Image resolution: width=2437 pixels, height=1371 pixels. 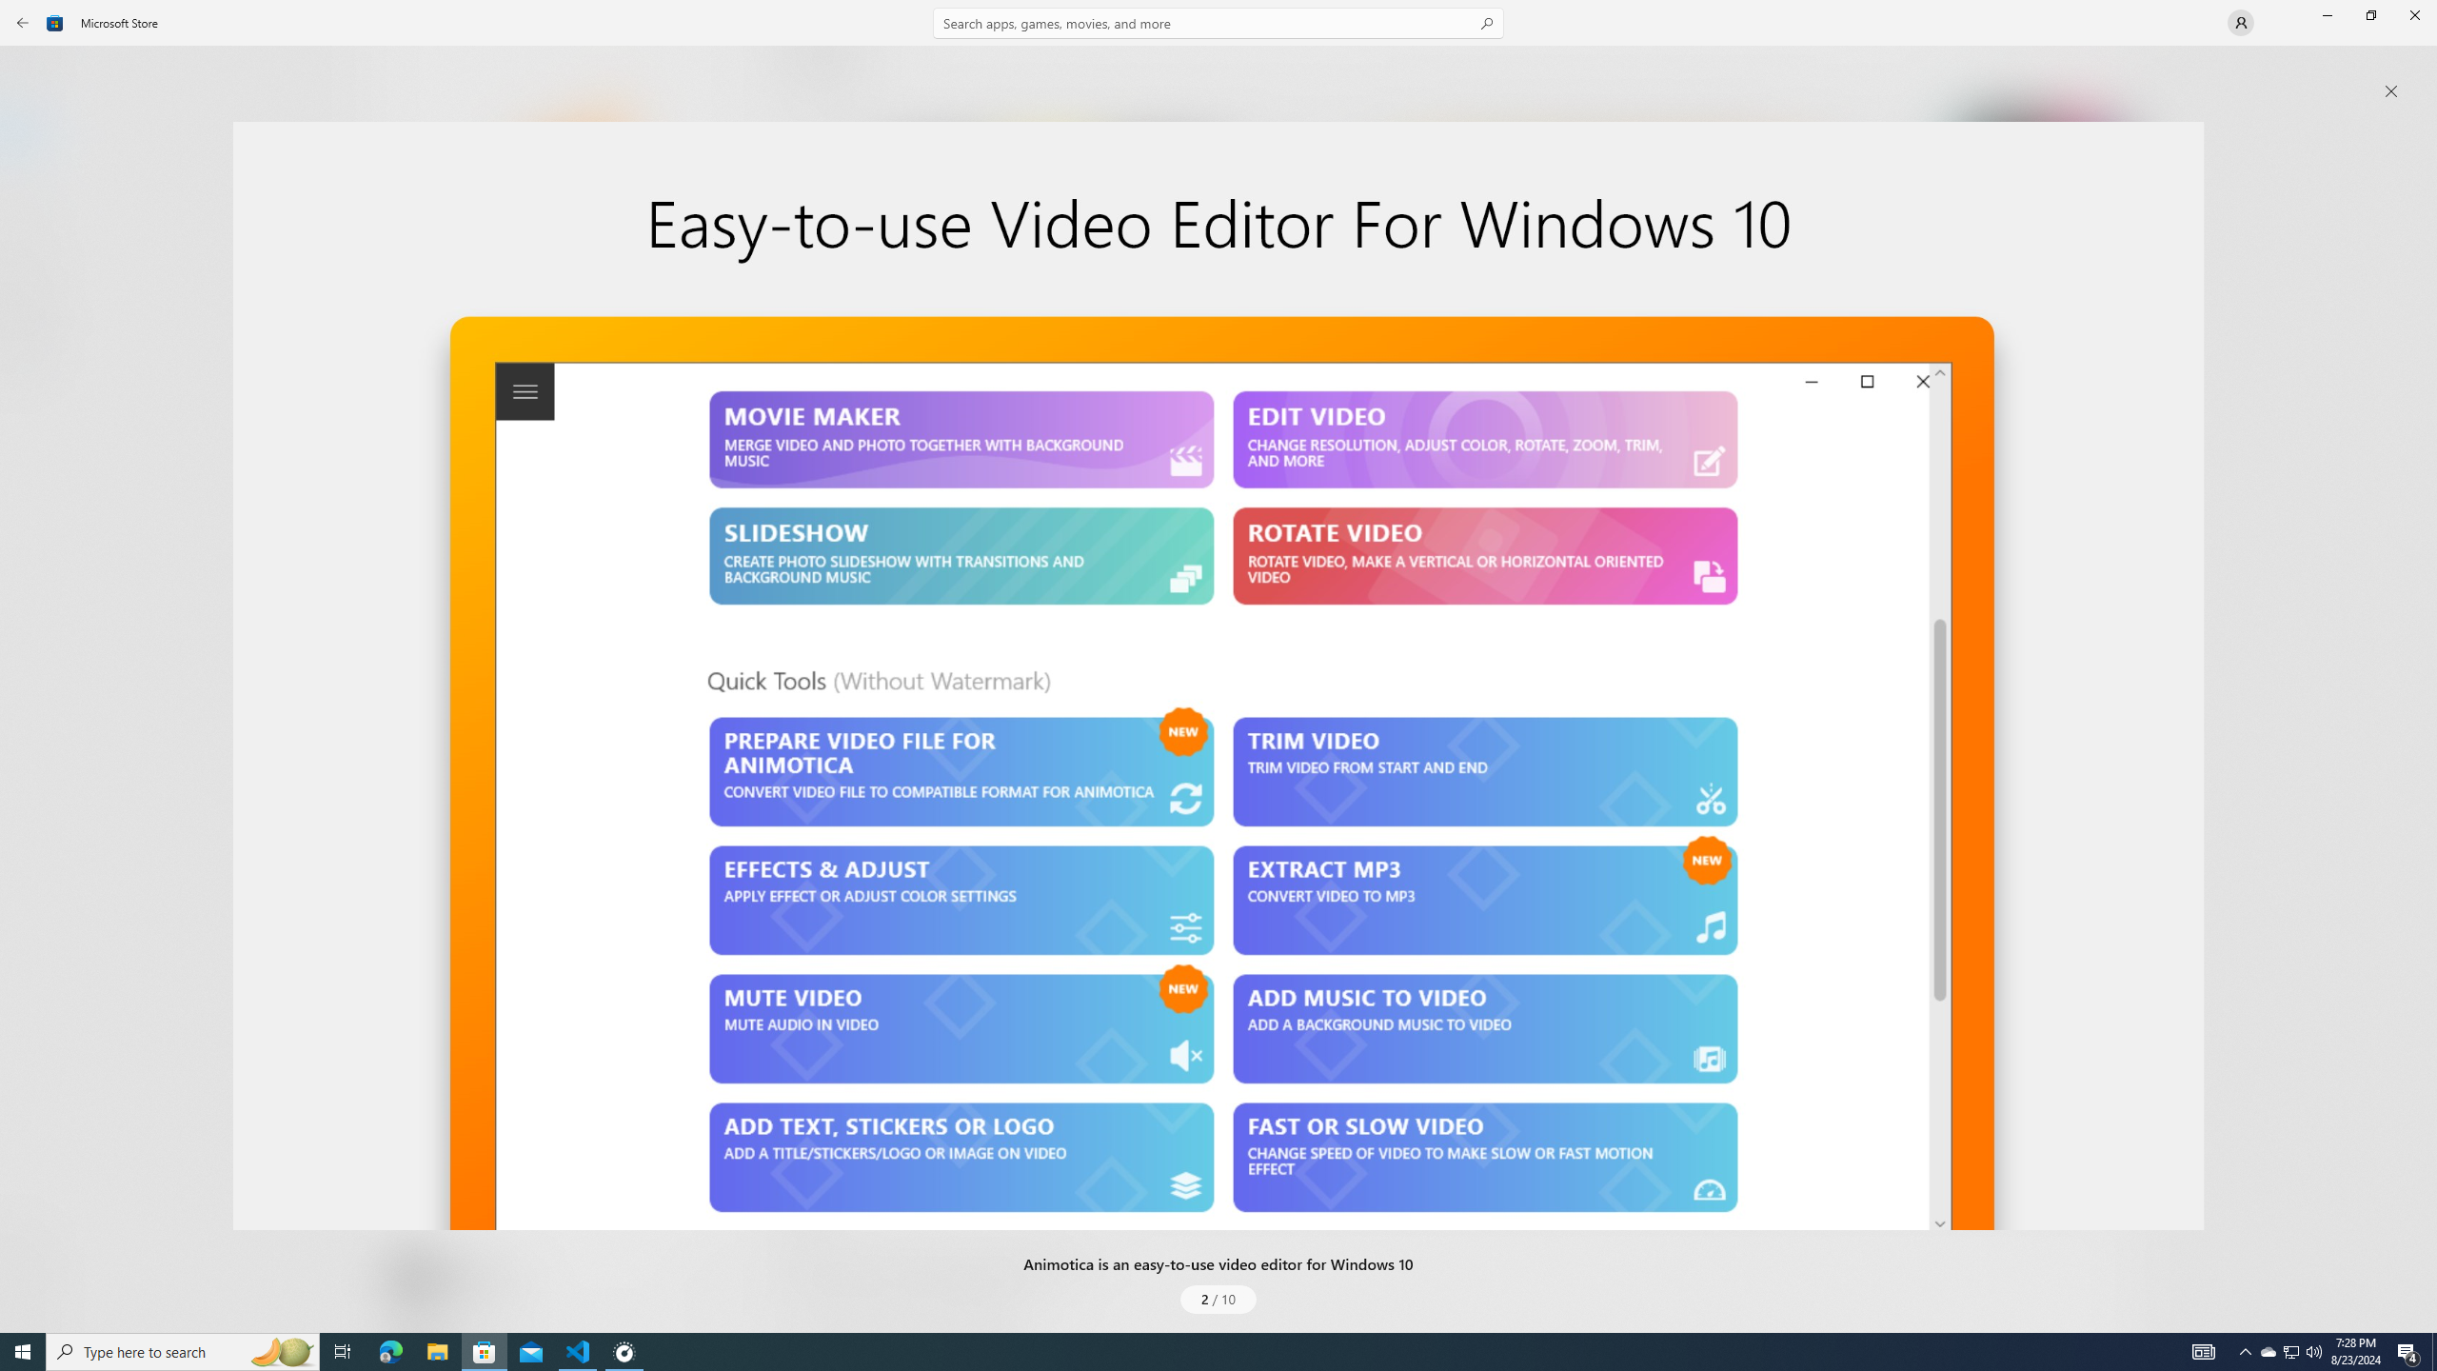 What do you see at coordinates (813, 714) in the screenshot?
I see `Show more` at bounding box center [813, 714].